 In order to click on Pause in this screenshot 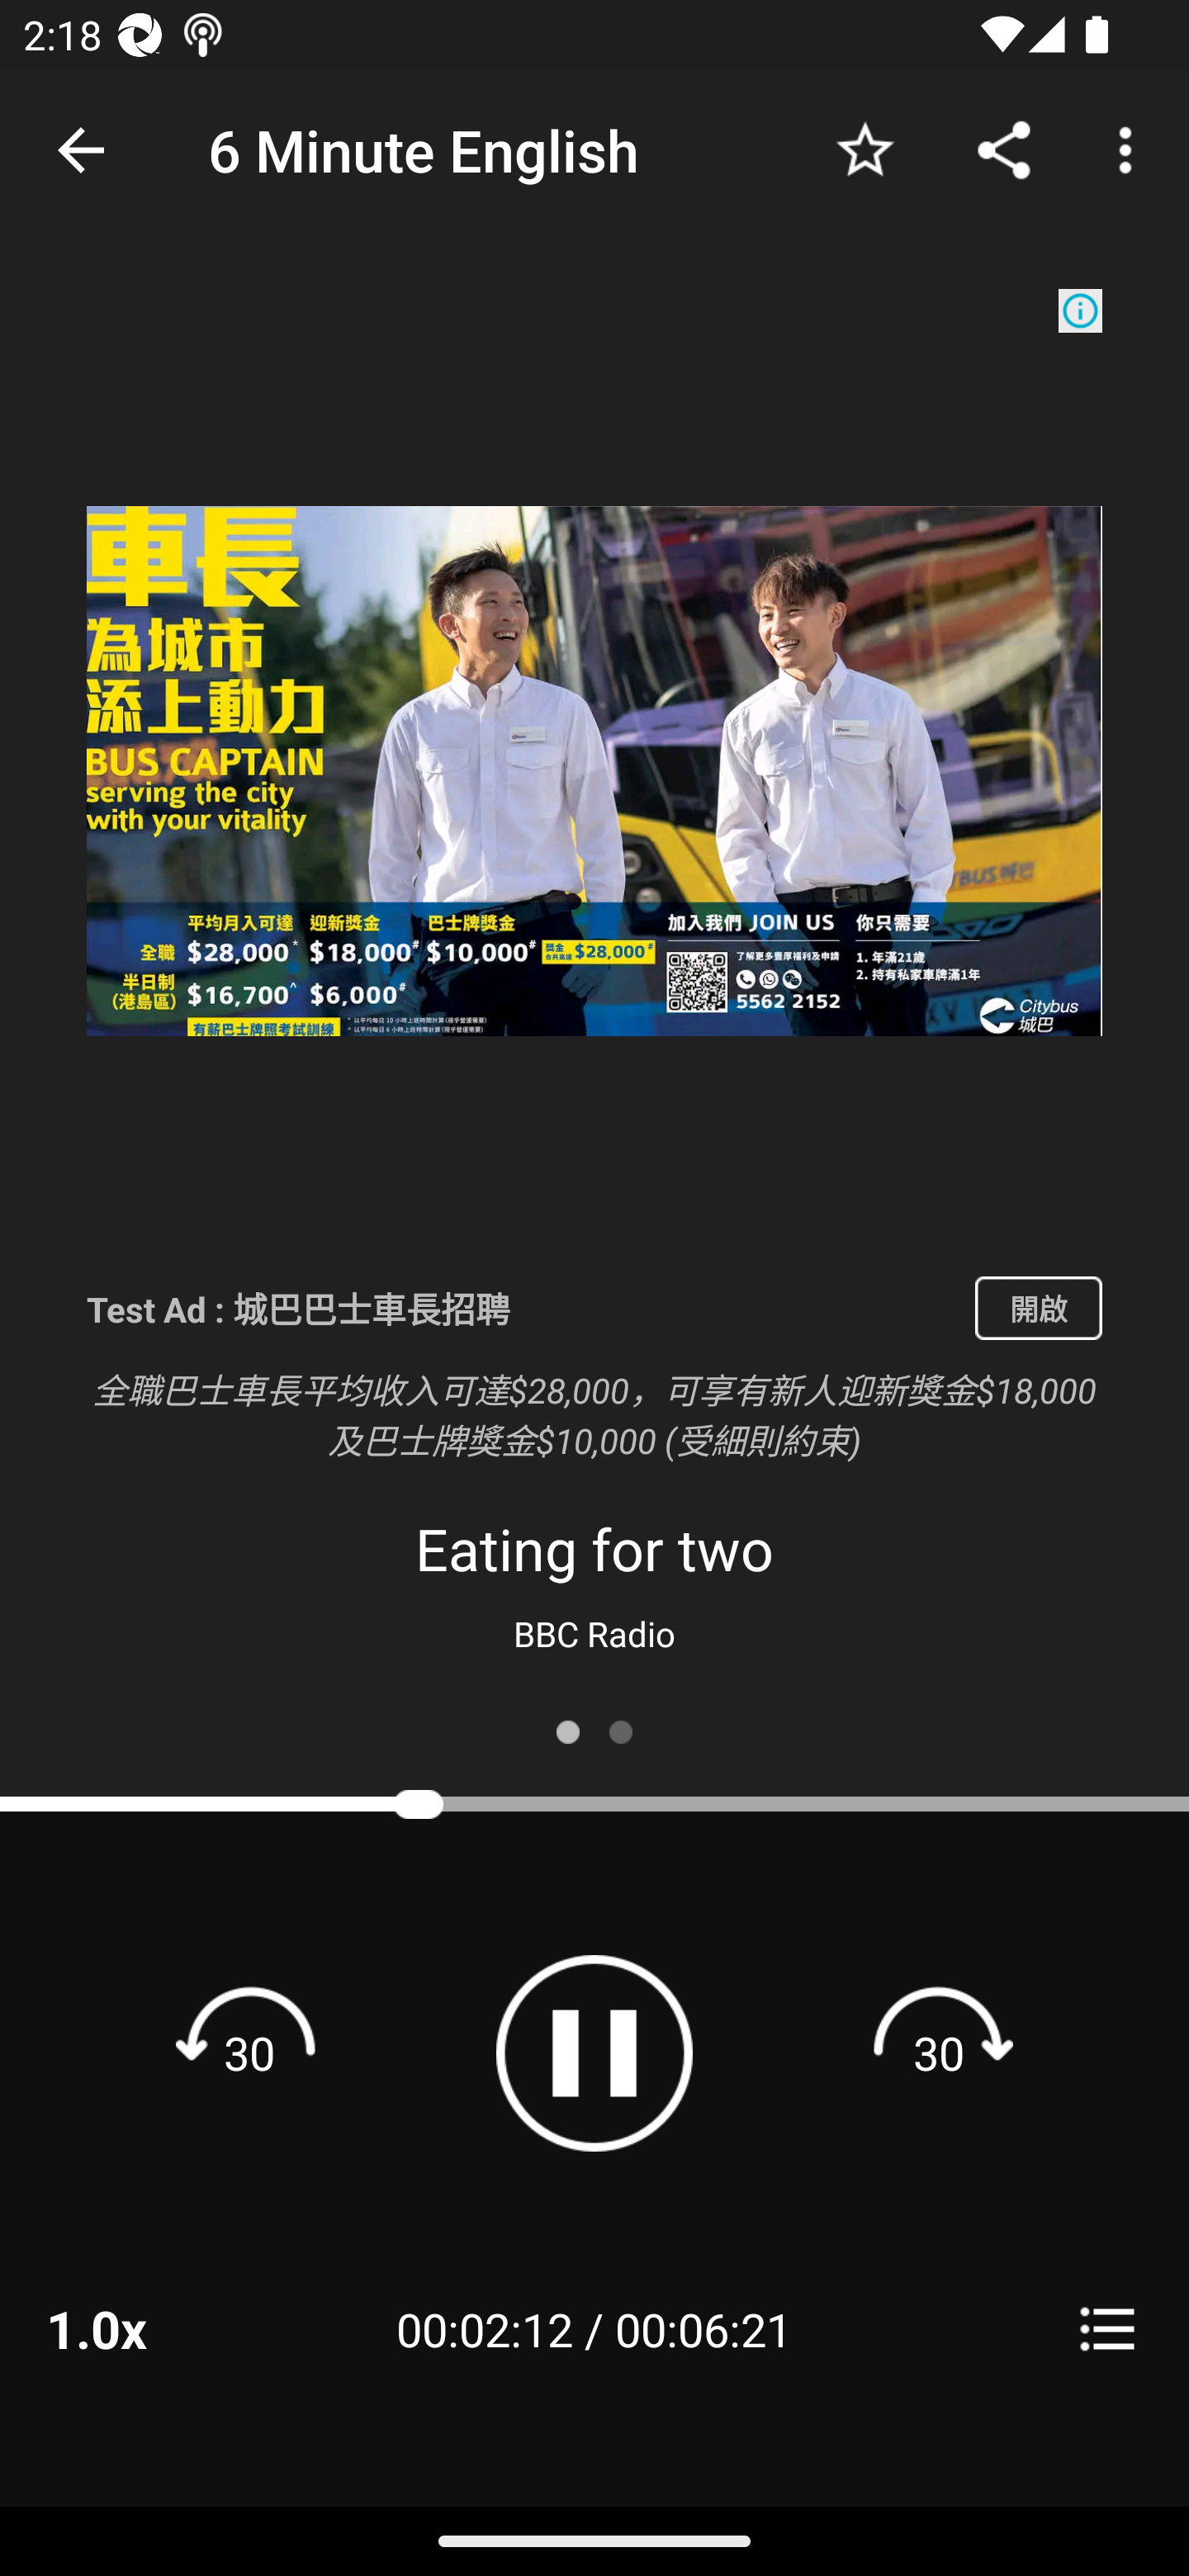, I will do `click(594, 2053)`.